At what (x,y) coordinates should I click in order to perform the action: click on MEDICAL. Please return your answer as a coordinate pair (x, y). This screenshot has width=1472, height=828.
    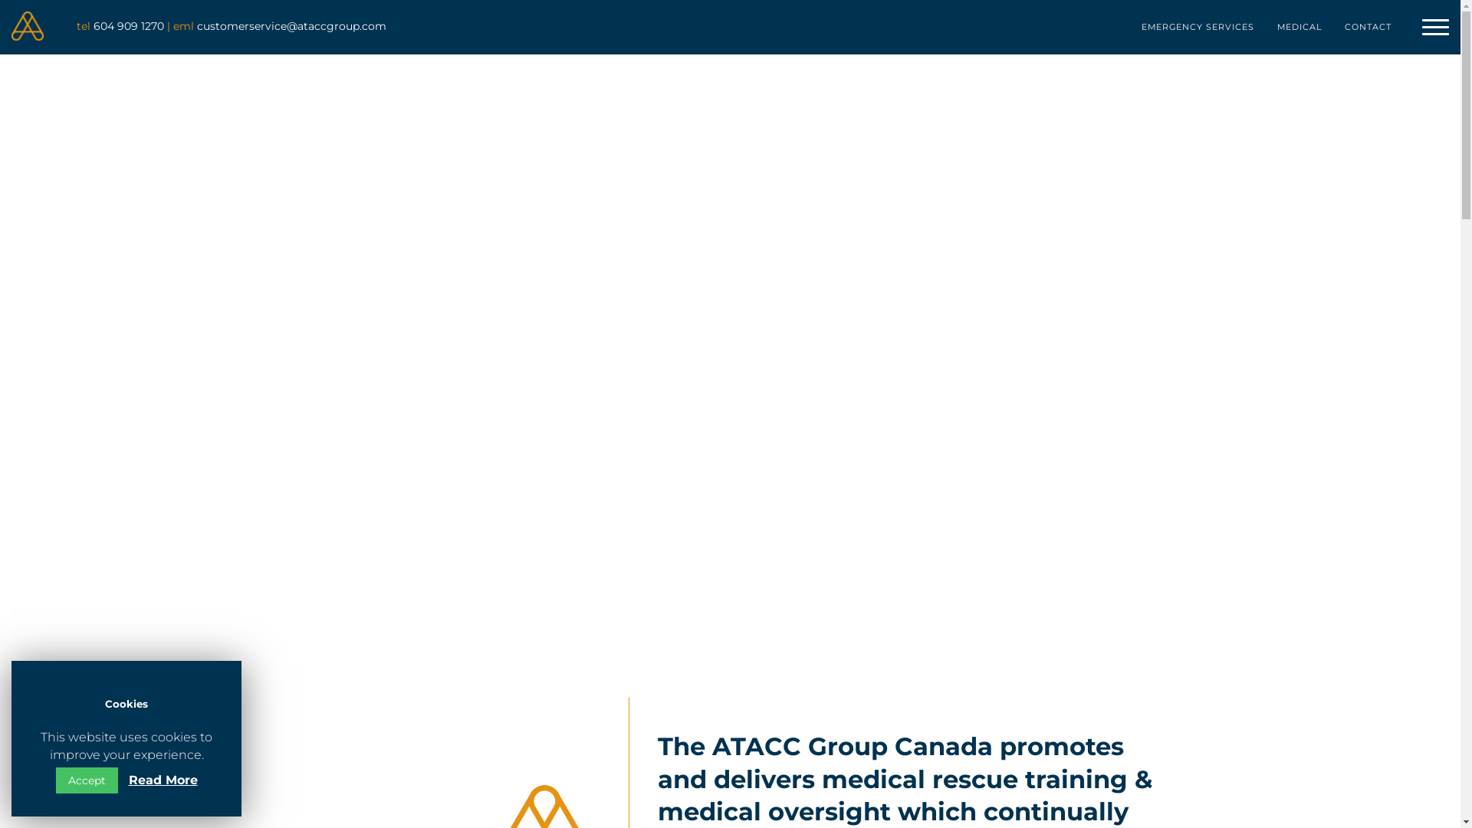
    Looking at the image, I should click on (1299, 28).